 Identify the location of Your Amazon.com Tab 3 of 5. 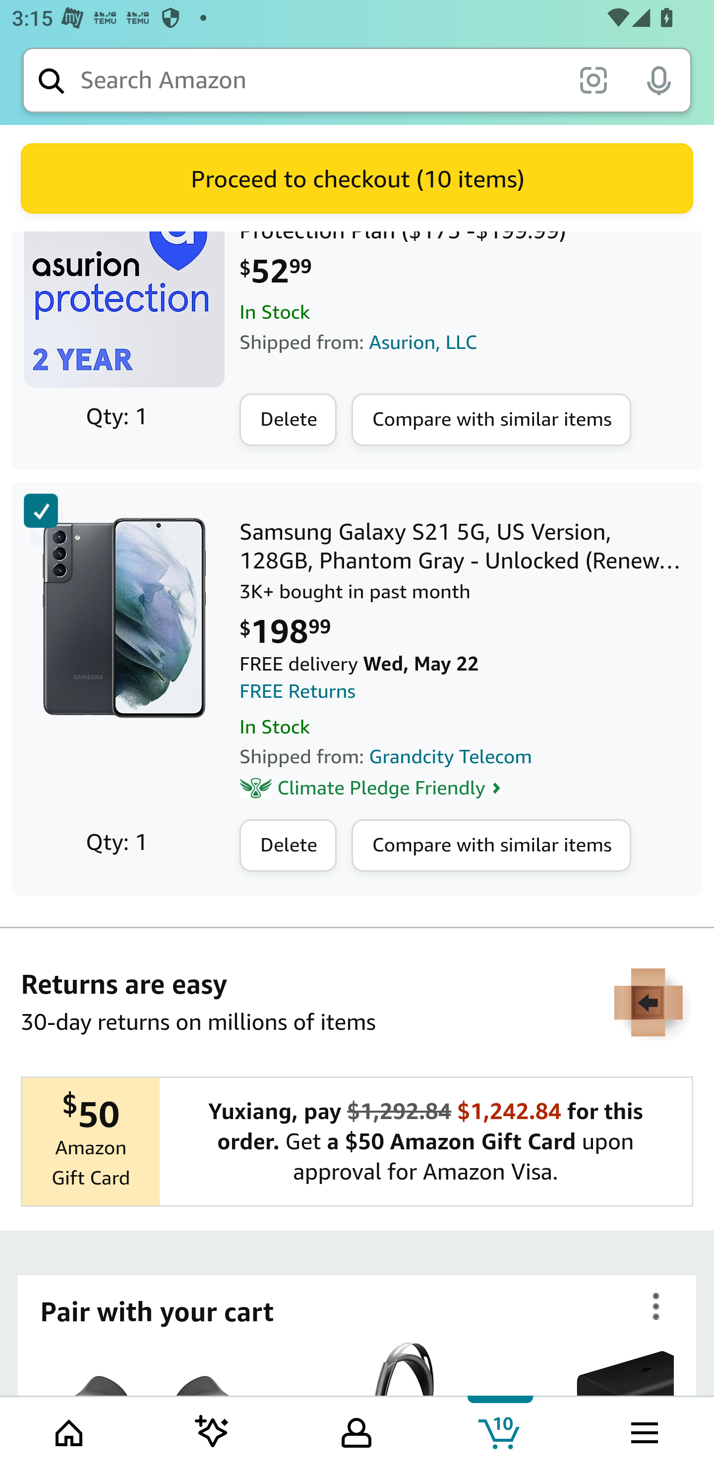
(357, 1431).